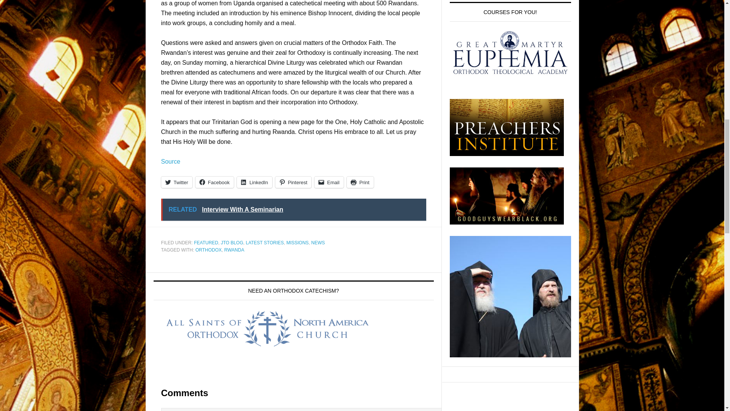 The height and width of the screenshot is (411, 730). Describe the element at coordinates (177, 182) in the screenshot. I see `Click to share on Twitter` at that location.